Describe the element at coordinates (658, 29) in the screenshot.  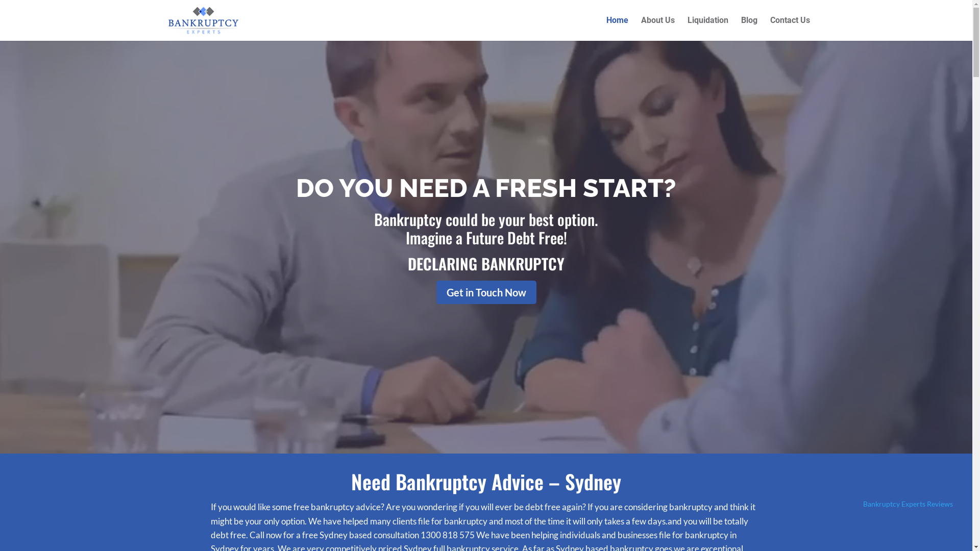
I see `About Us` at that location.